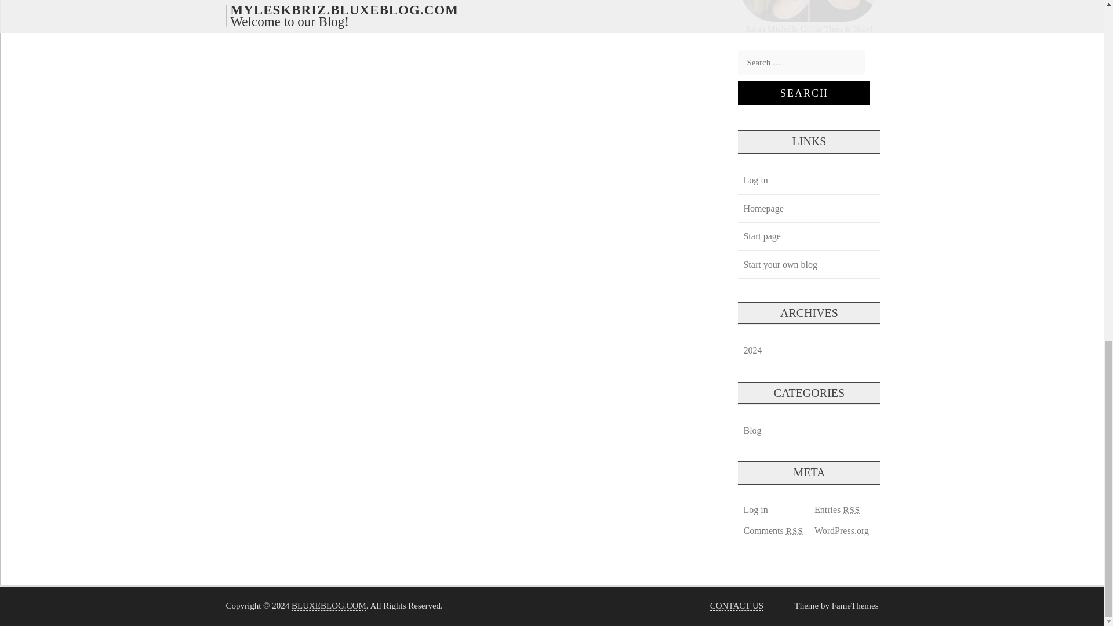  Describe the element at coordinates (752, 350) in the screenshot. I see `2024` at that location.